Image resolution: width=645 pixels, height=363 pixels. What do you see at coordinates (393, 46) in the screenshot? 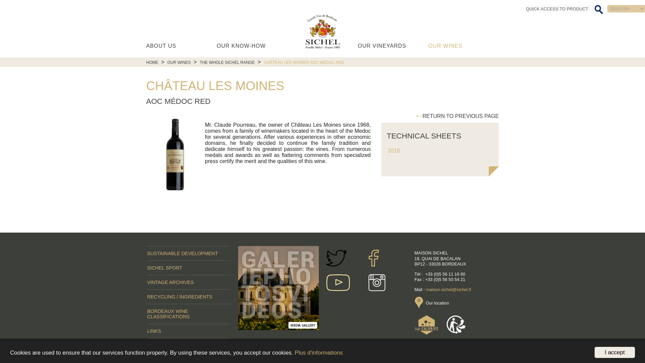
I see `OUR VINEYARDS` at bounding box center [393, 46].